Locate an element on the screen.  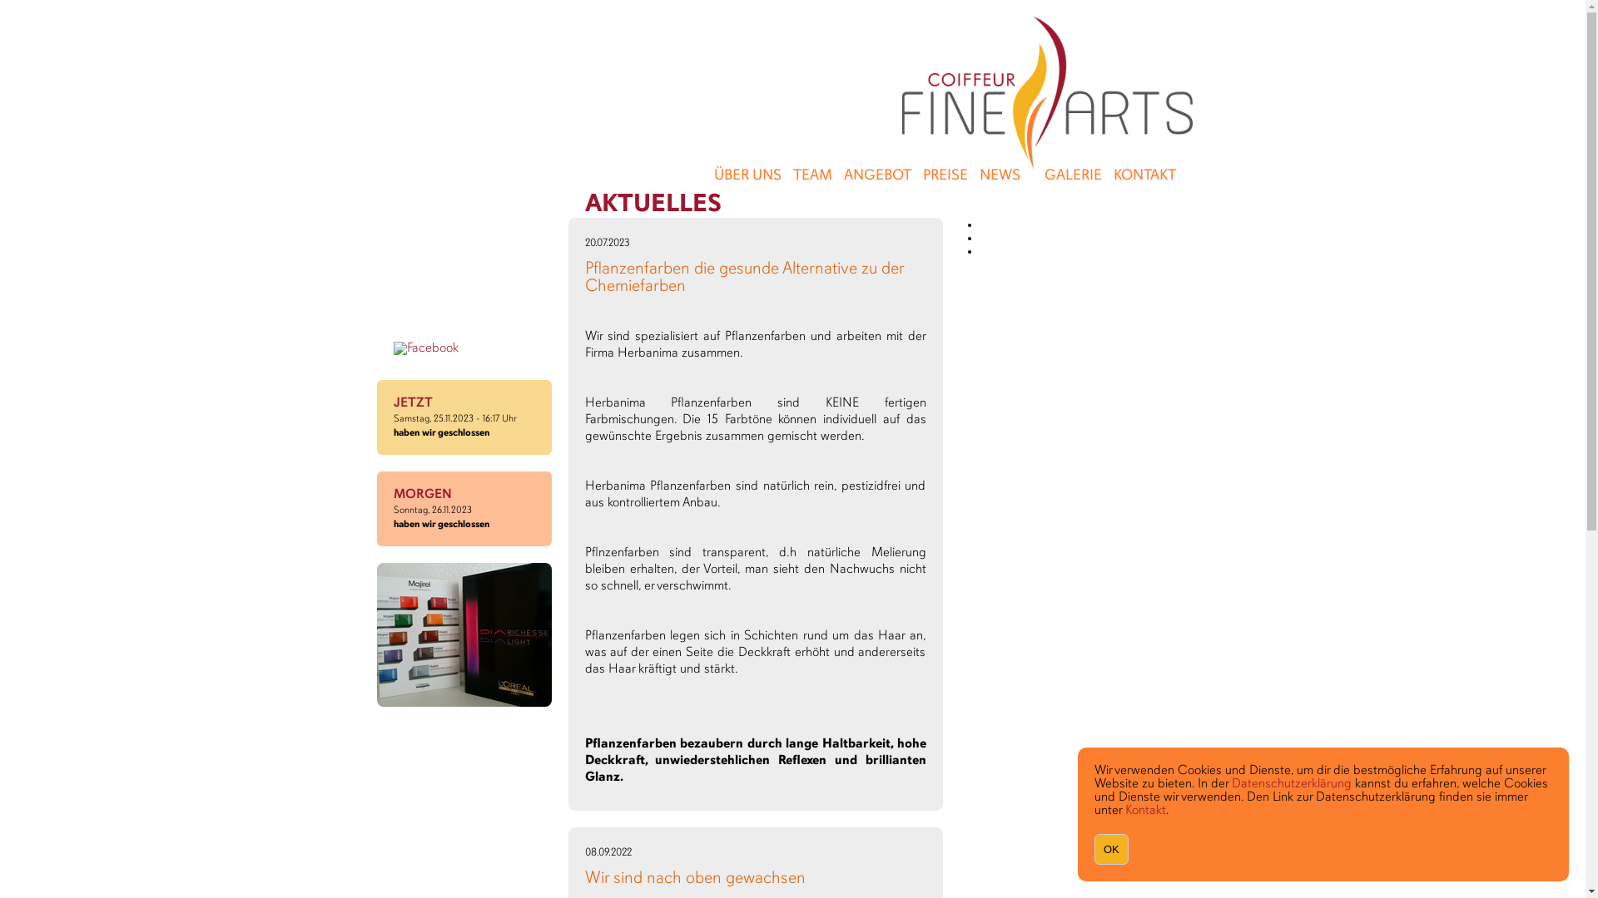
GALERIE is located at coordinates (1072, 176).